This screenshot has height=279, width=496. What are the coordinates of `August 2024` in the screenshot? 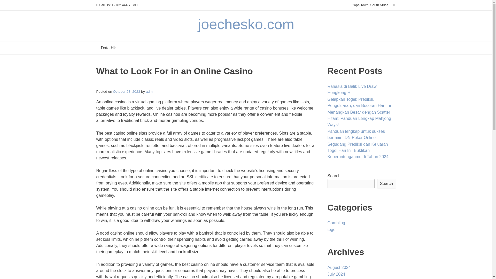 It's located at (339, 268).